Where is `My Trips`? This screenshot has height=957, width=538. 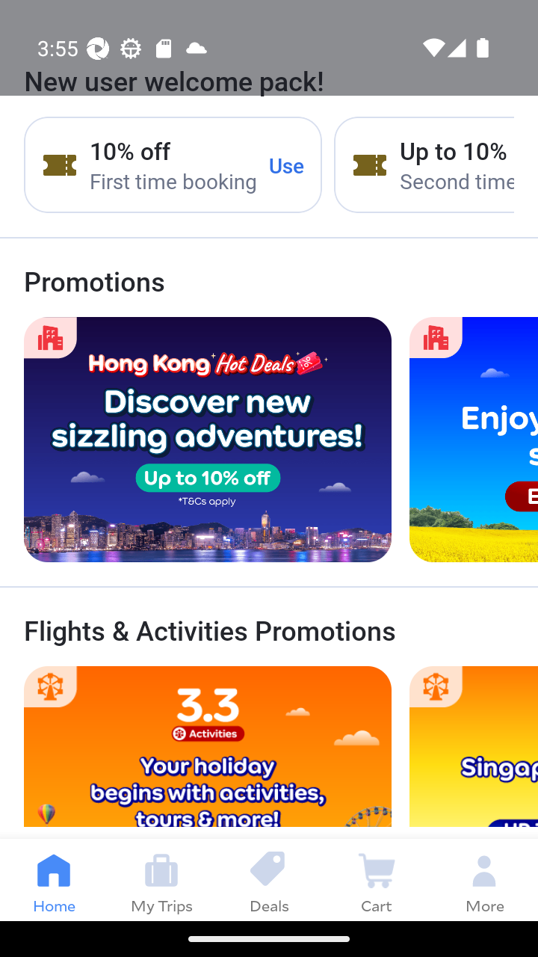
My Trips is located at coordinates (161, 879).